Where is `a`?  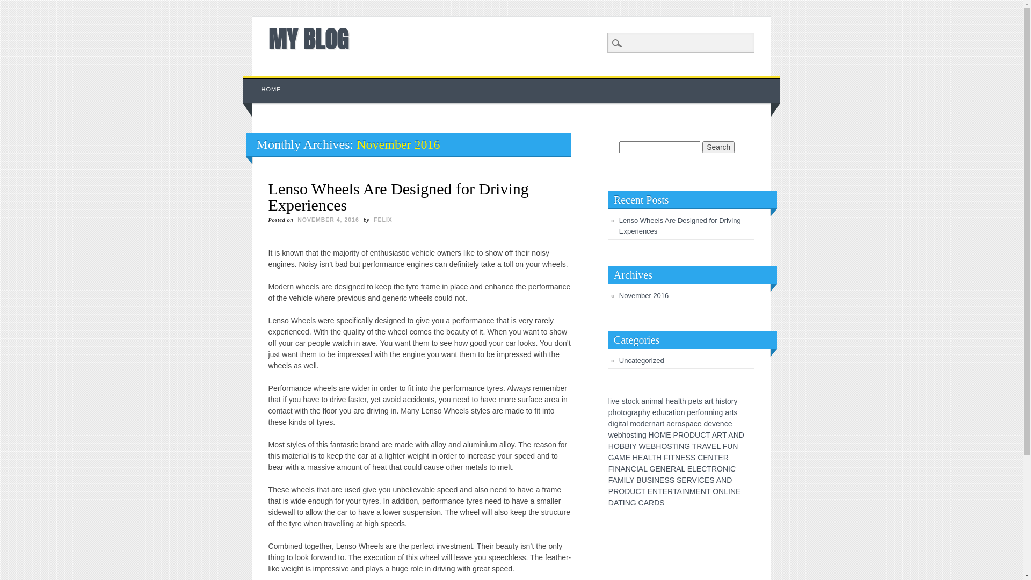
a is located at coordinates (676, 401).